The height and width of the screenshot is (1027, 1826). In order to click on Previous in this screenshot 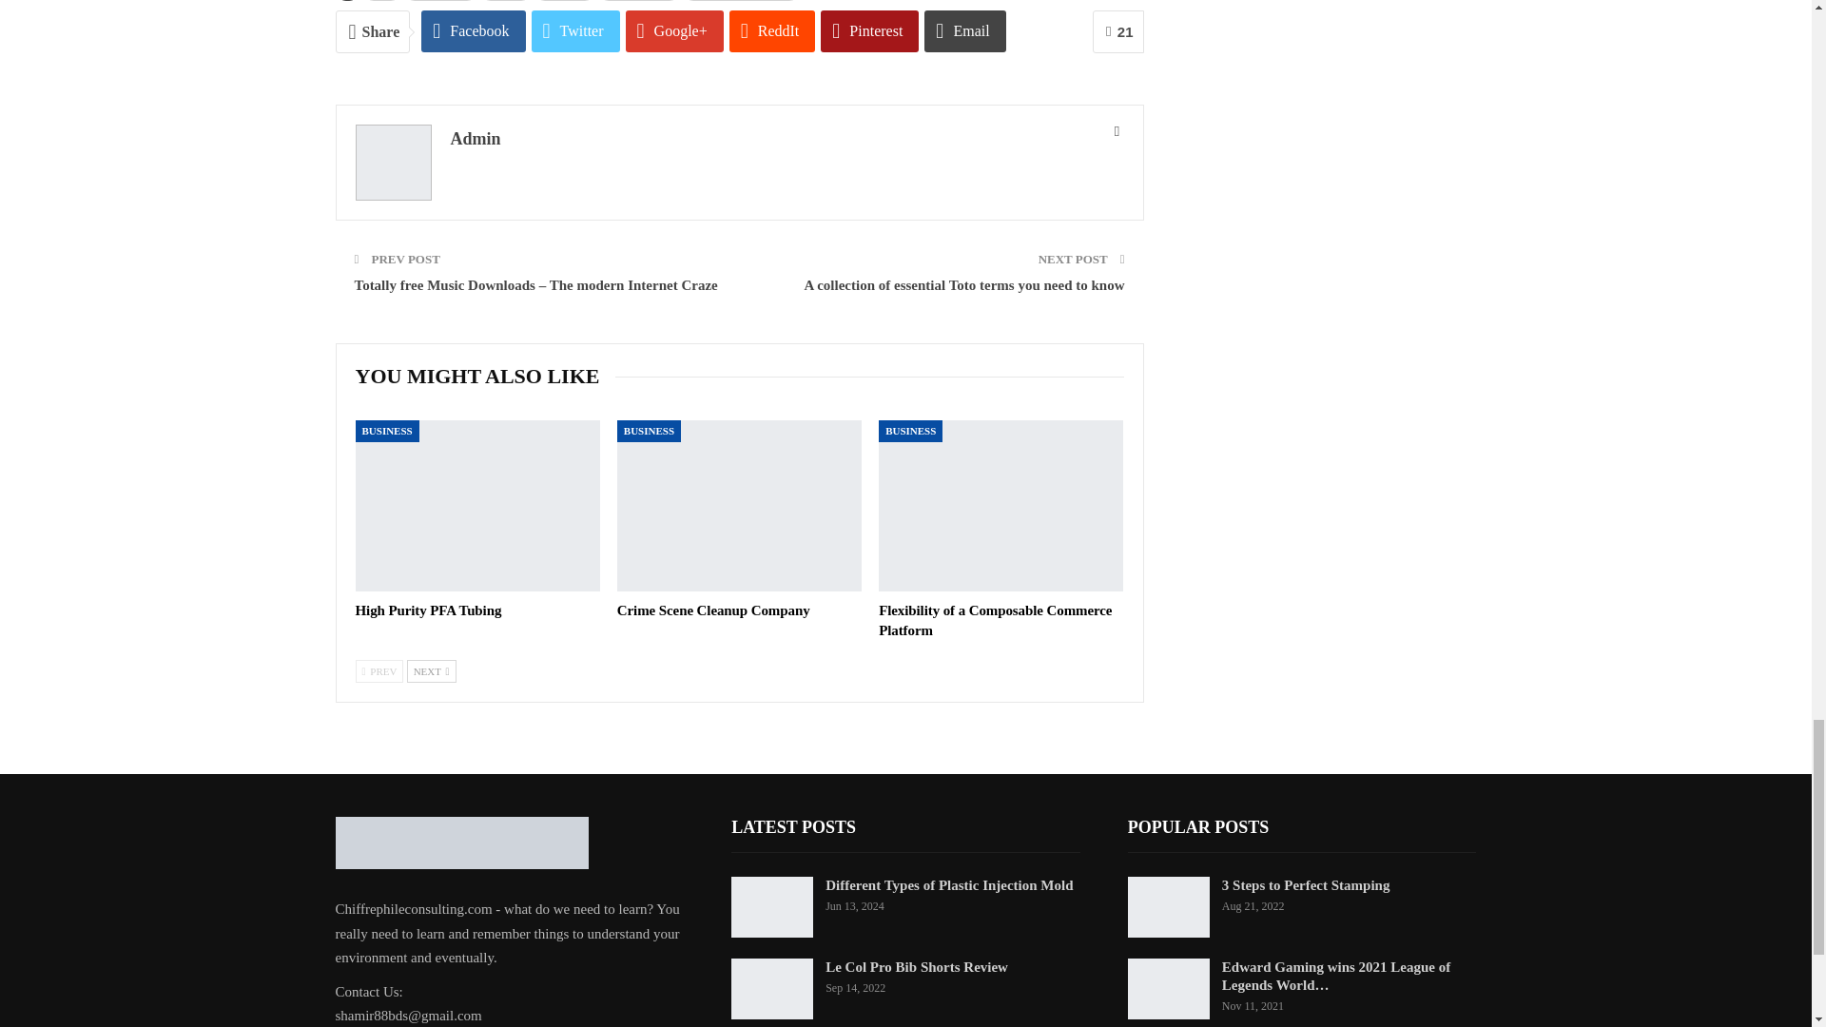, I will do `click(379, 671)`.